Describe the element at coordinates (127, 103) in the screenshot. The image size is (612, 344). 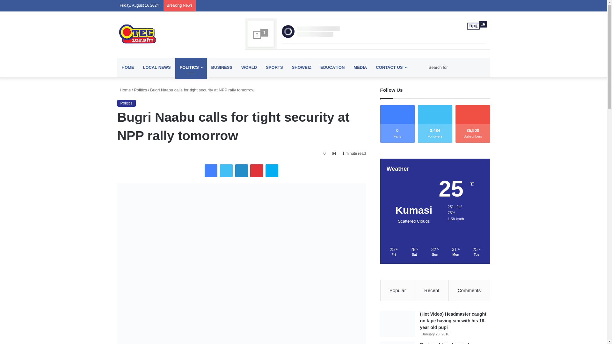
I see `Politics` at that location.